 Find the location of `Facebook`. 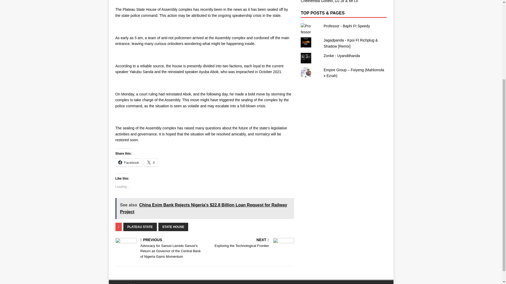

Facebook is located at coordinates (347, 26).